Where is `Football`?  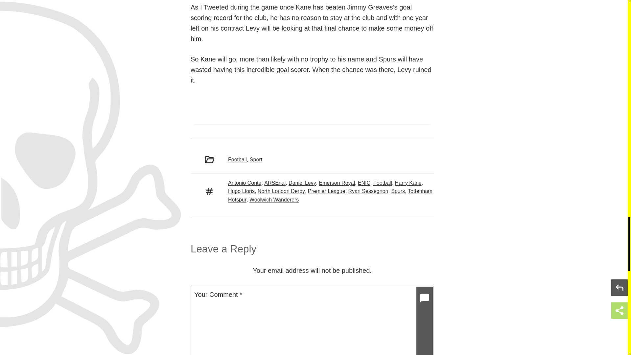 Football is located at coordinates (237, 159).